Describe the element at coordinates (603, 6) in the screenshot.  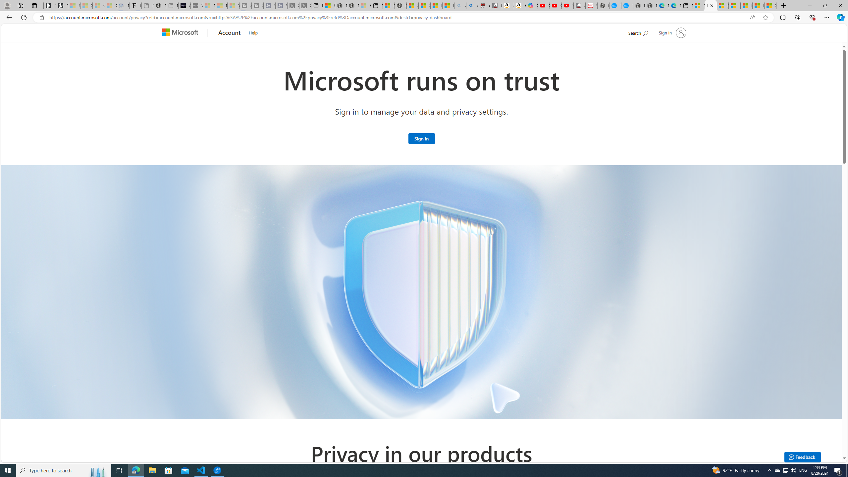
I see `Nordace - My Account` at that location.